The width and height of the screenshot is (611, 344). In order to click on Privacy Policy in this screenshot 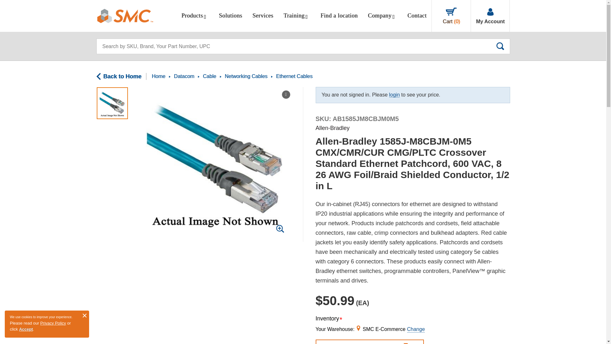, I will do `click(53, 323)`.